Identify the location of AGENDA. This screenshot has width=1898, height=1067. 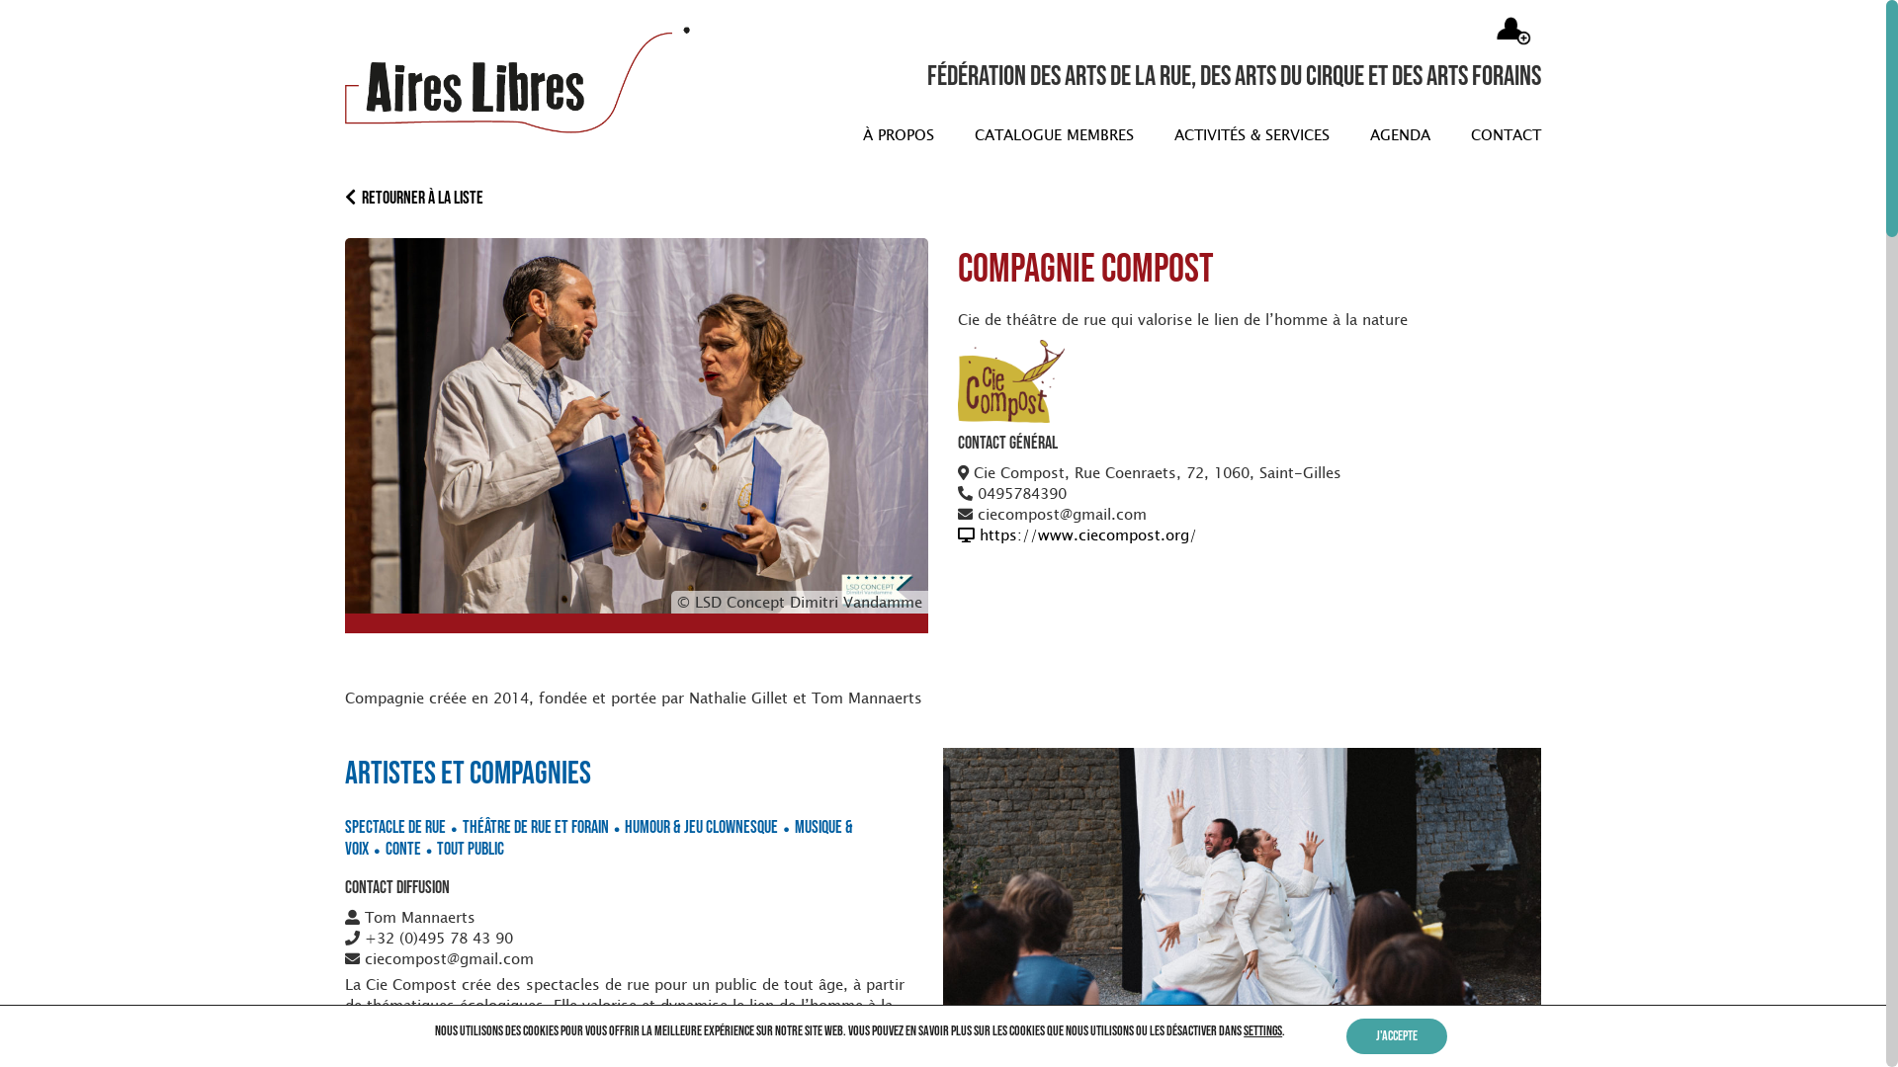
(1395, 134).